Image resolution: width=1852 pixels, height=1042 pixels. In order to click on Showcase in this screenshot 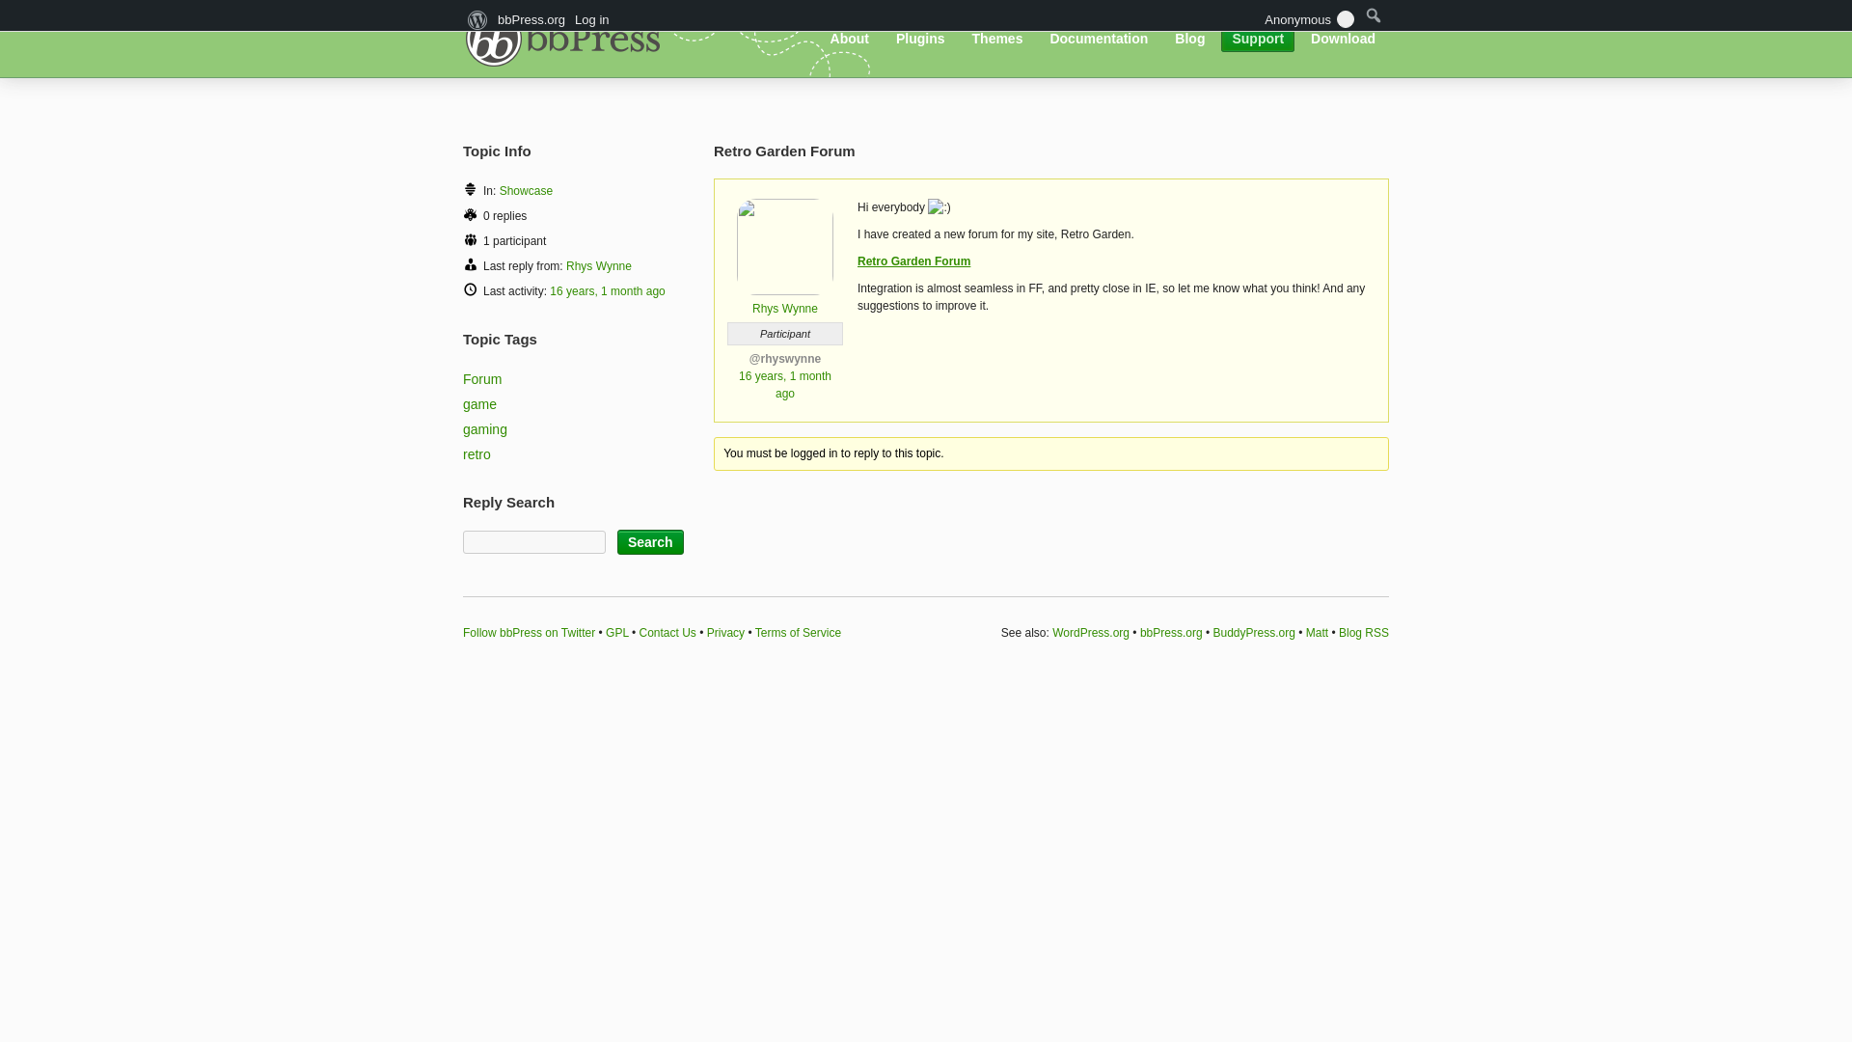, I will do `click(526, 191)`.